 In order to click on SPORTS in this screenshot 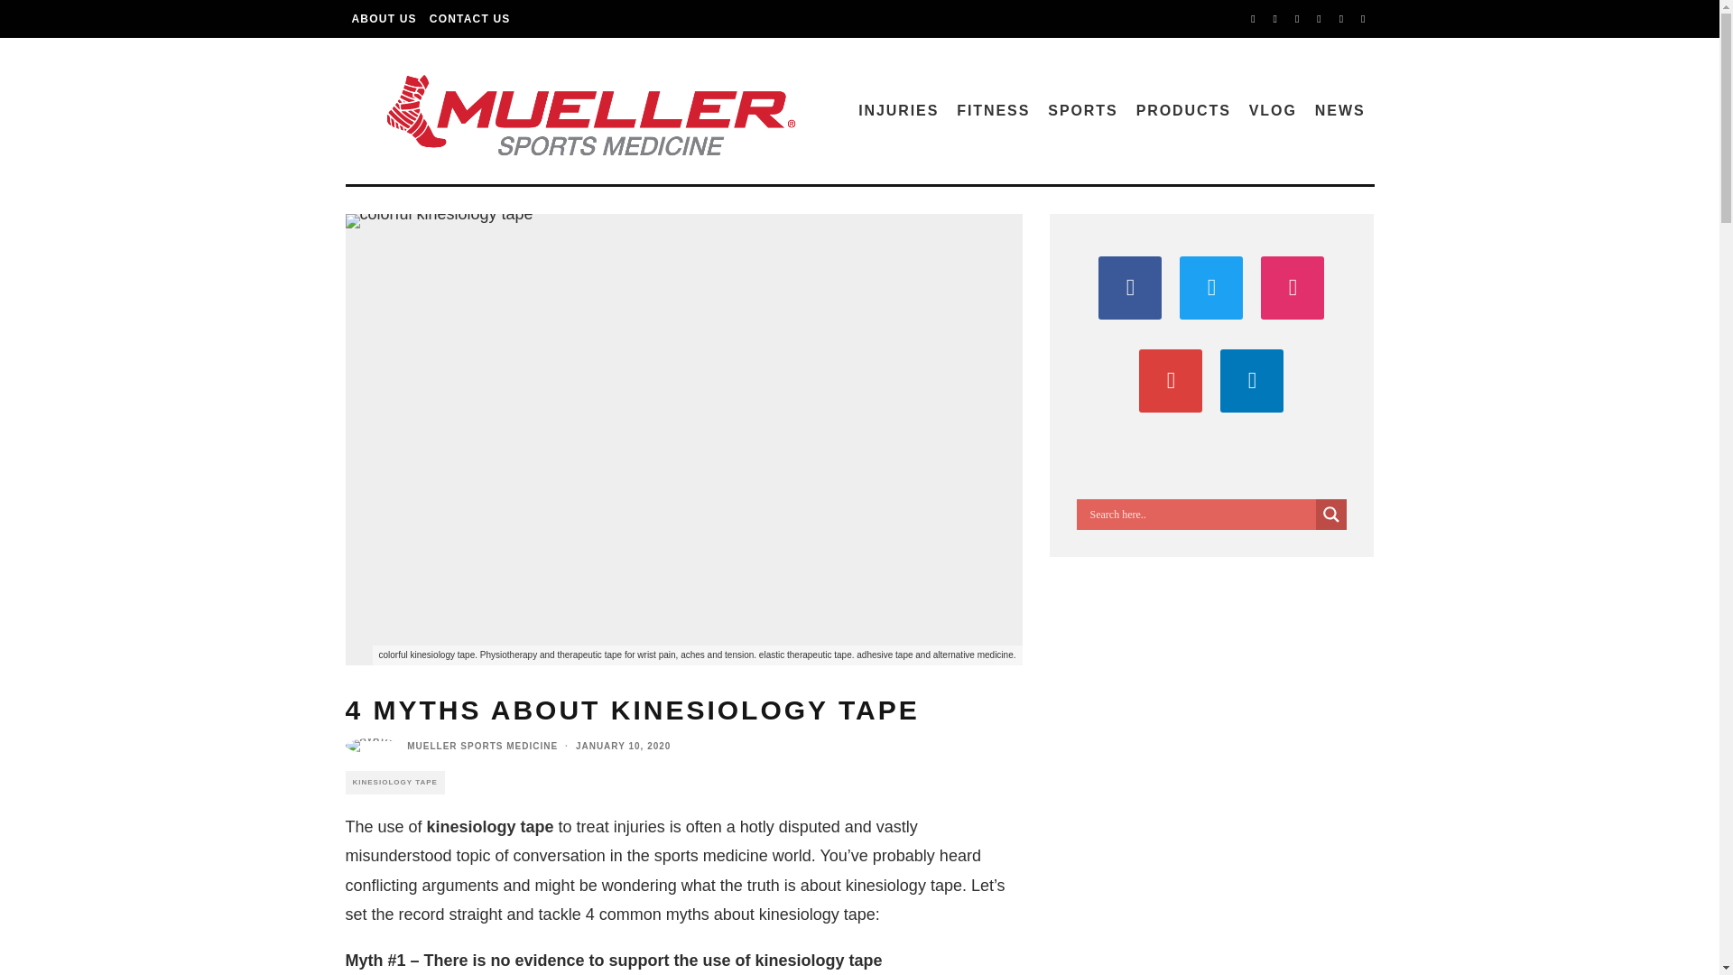, I will do `click(1082, 110)`.